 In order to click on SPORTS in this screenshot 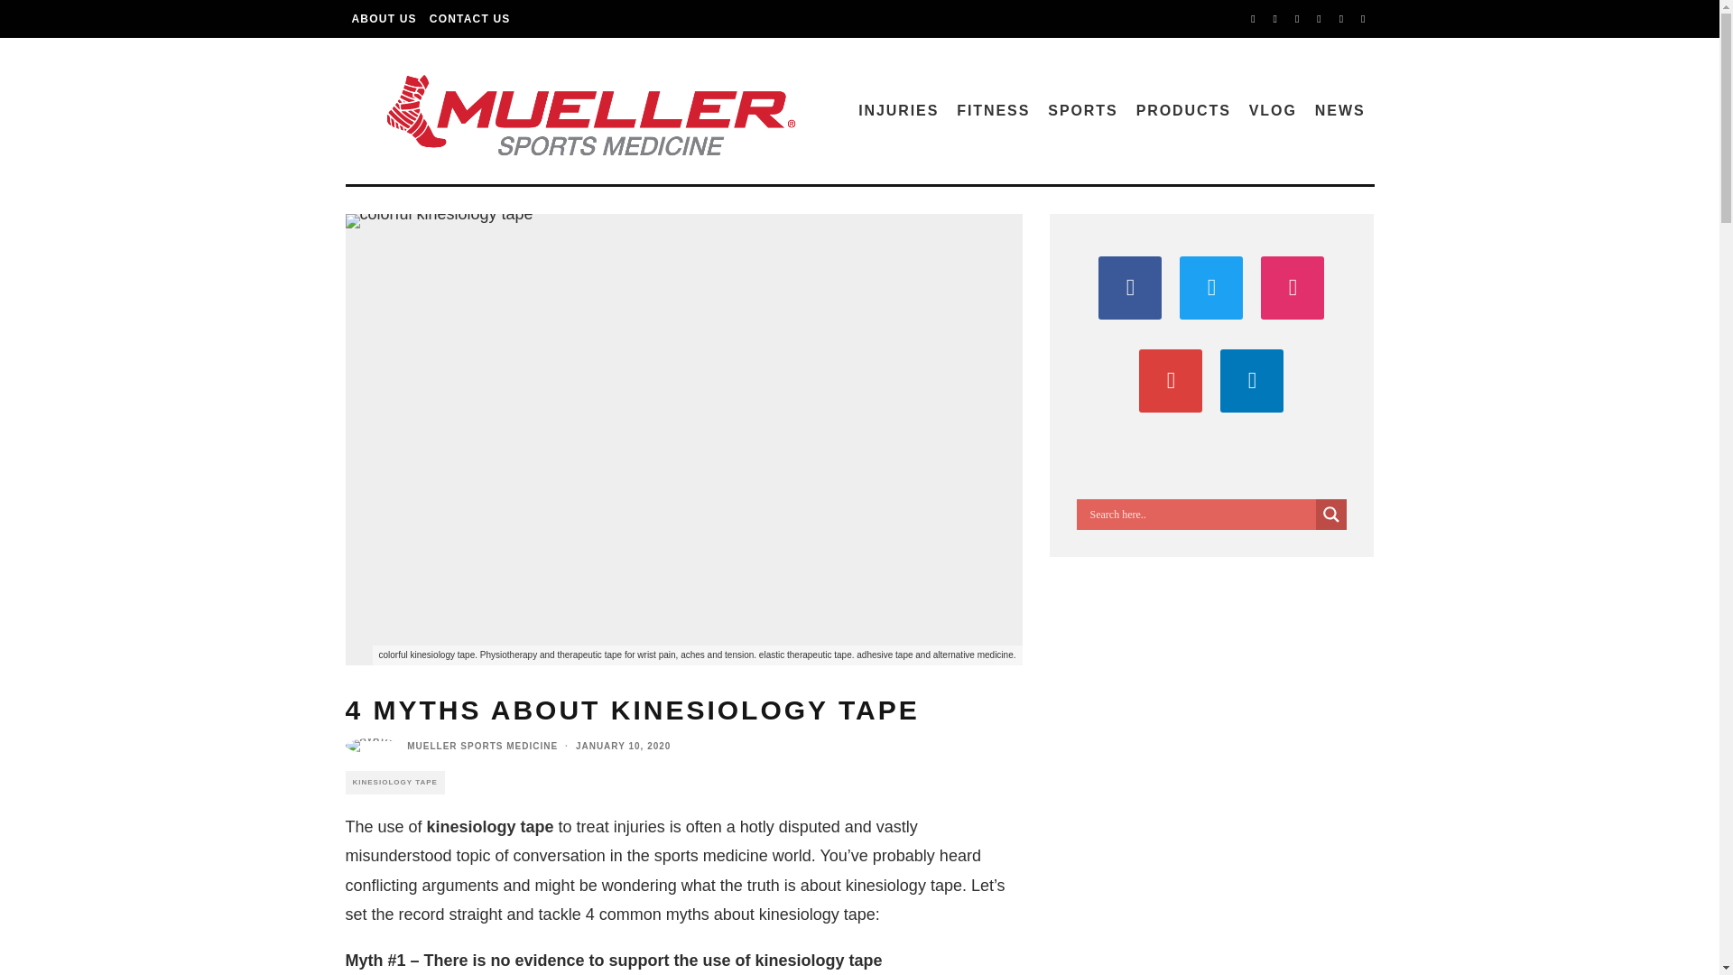, I will do `click(1082, 110)`.